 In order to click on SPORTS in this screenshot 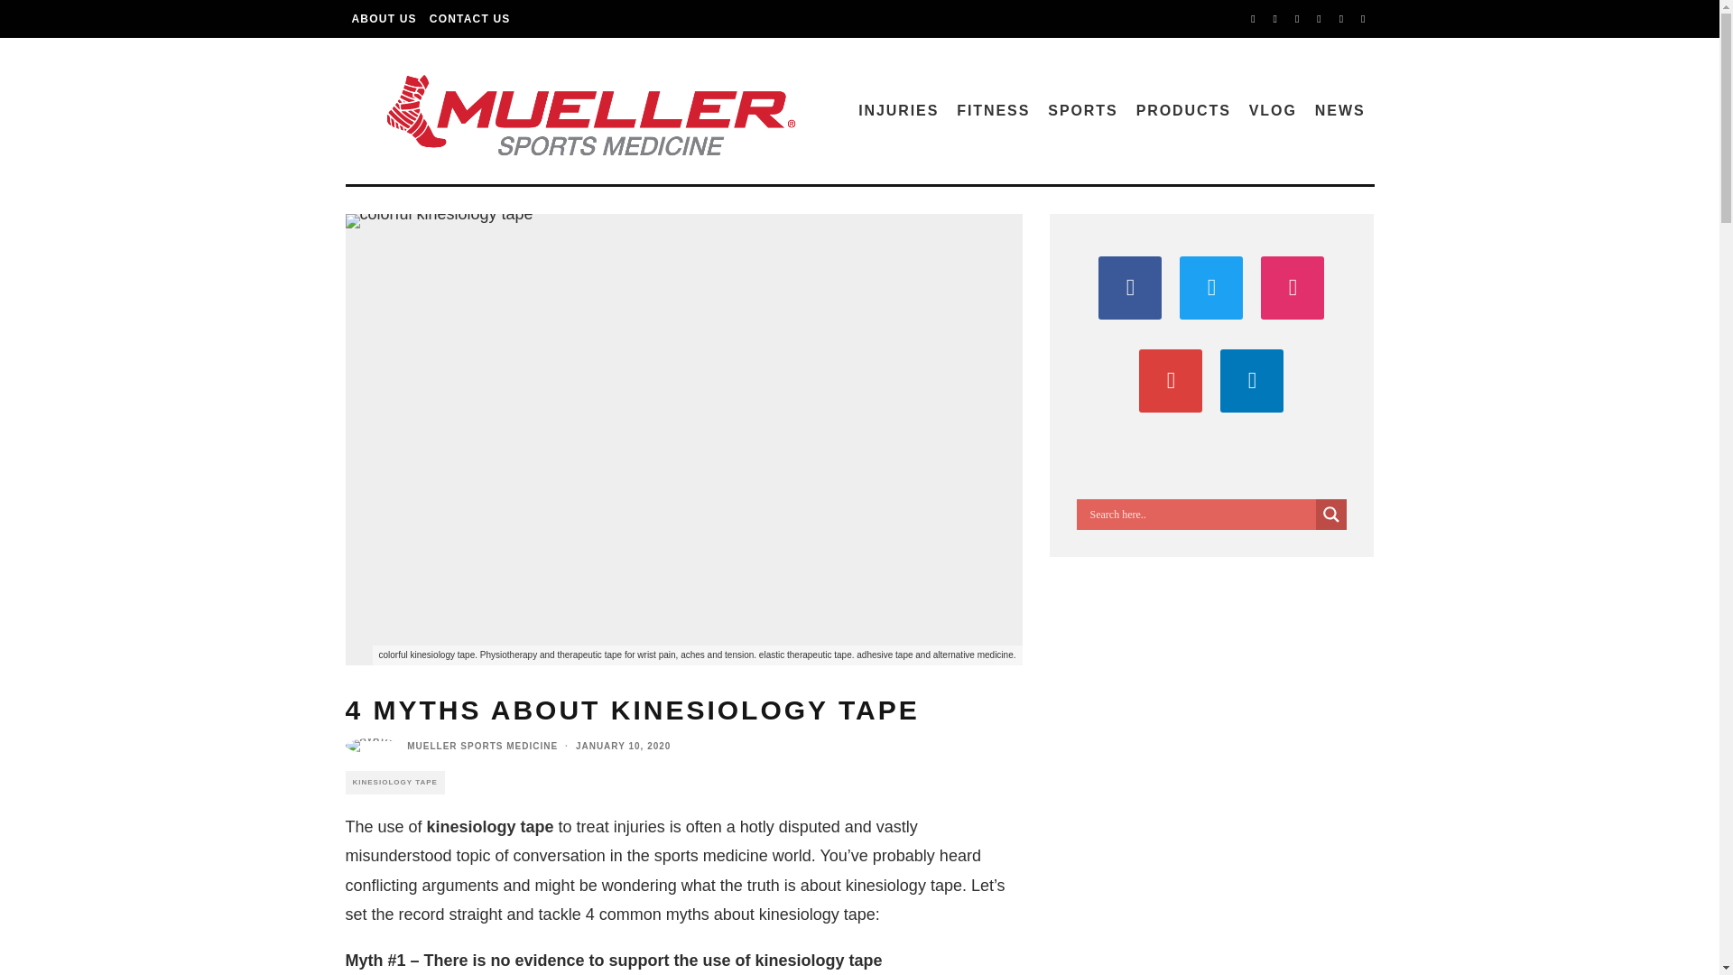, I will do `click(1082, 110)`.